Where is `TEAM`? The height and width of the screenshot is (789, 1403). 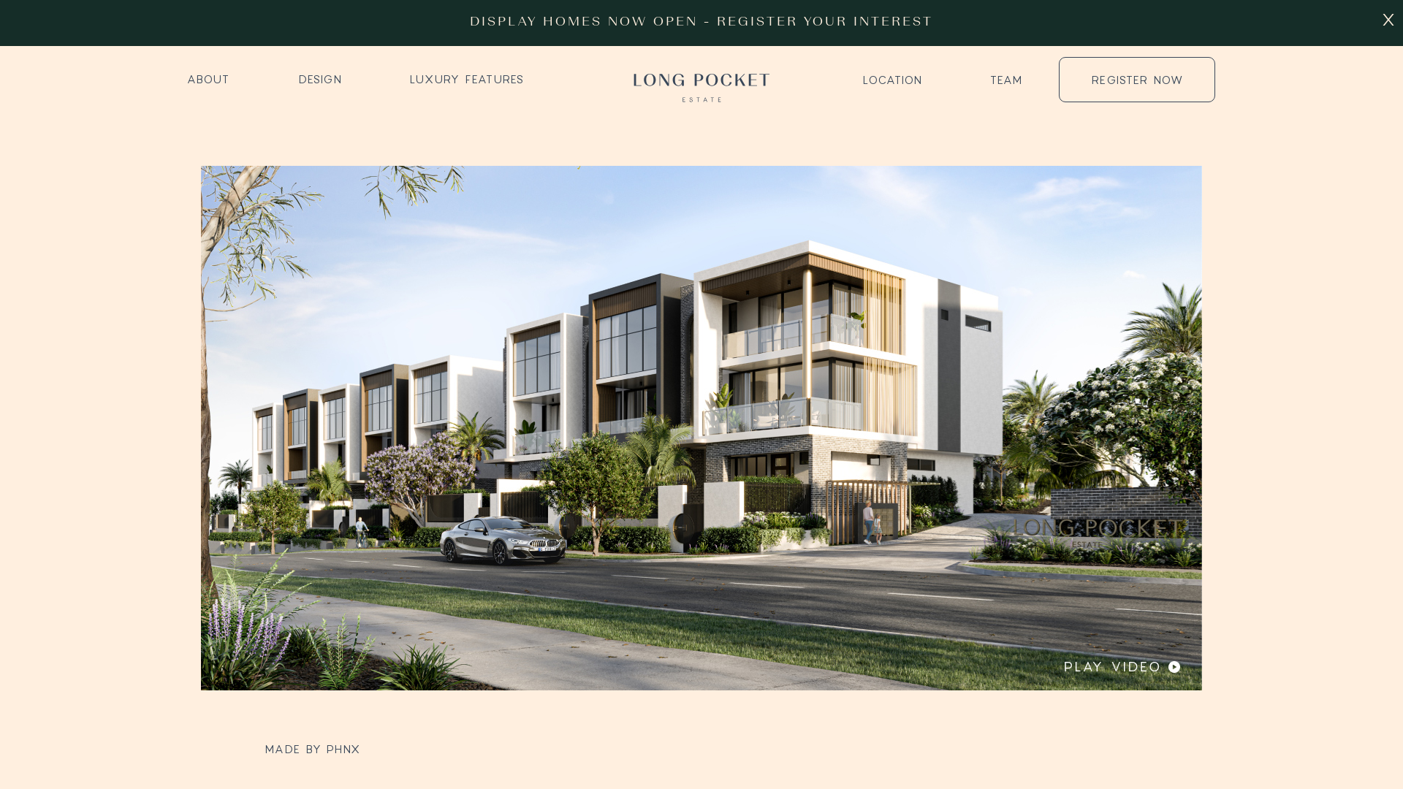
TEAM is located at coordinates (1006, 80).